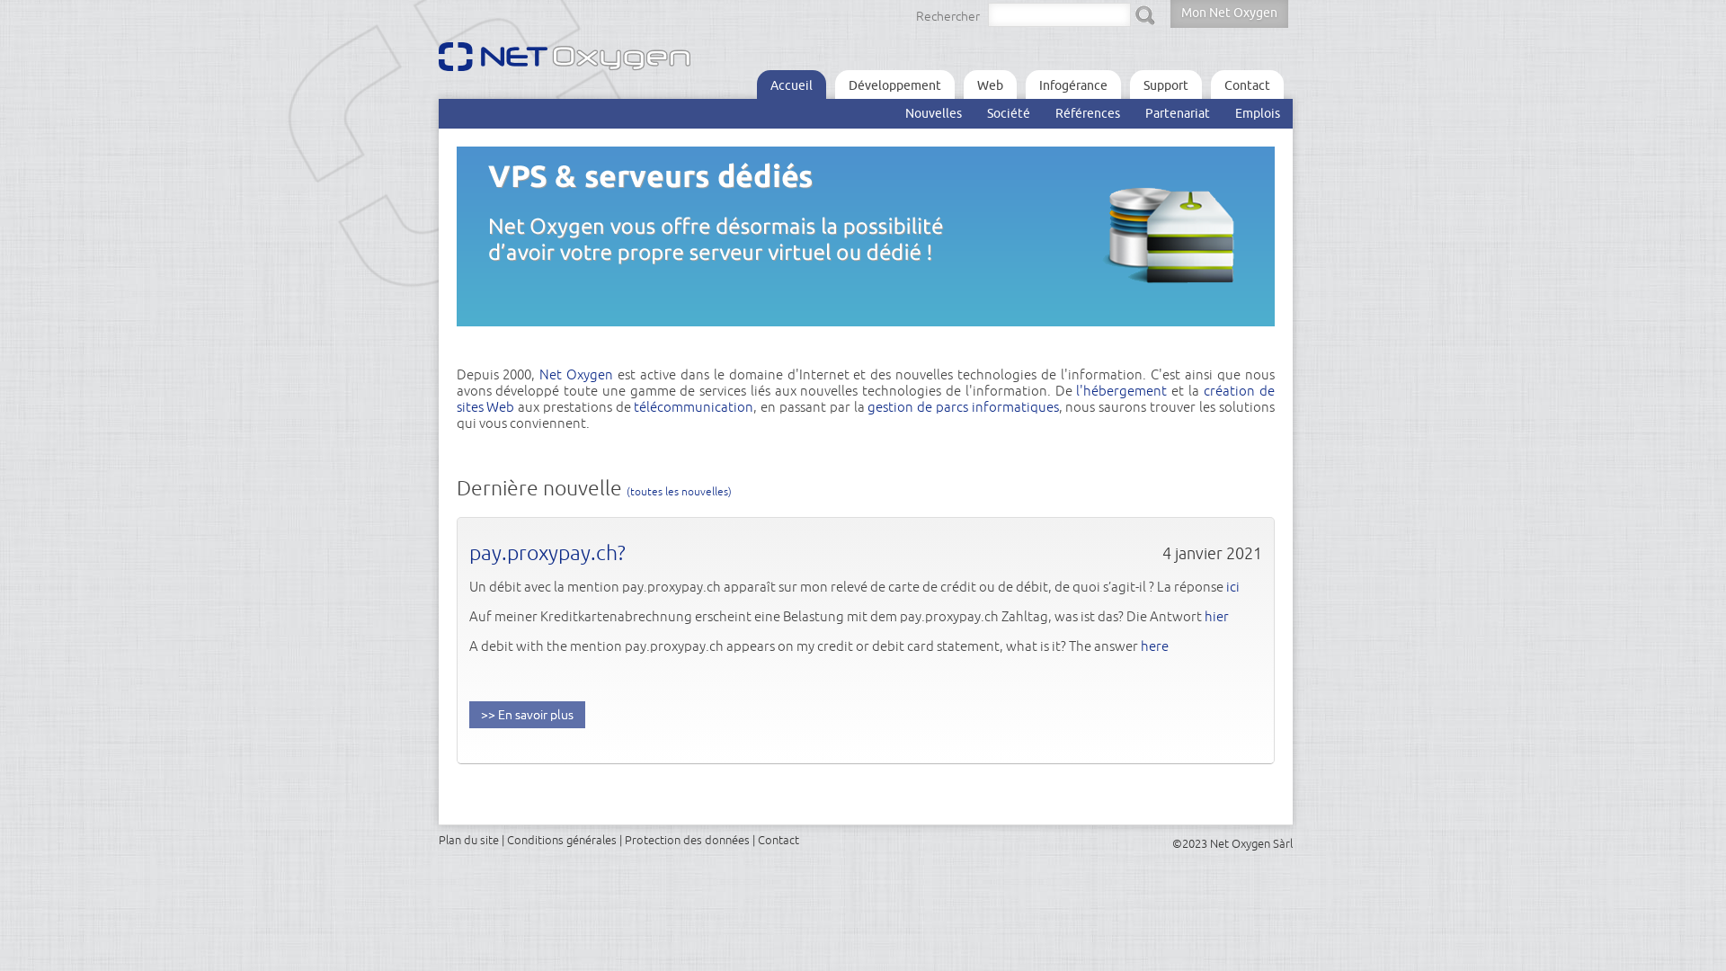 Image resolution: width=1726 pixels, height=971 pixels. Describe the element at coordinates (962, 406) in the screenshot. I see `gestion de parcs informatiques` at that location.